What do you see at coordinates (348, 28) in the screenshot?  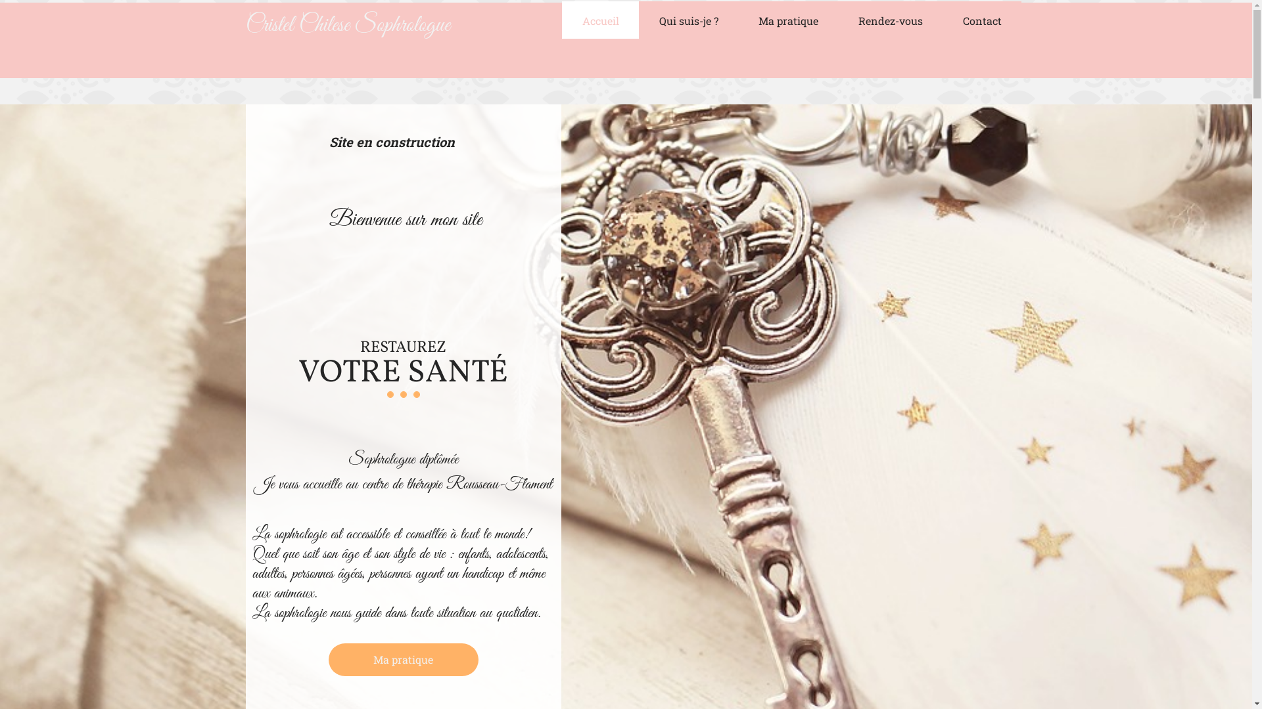 I see `Cristel Chilese Sophrologue` at bounding box center [348, 28].